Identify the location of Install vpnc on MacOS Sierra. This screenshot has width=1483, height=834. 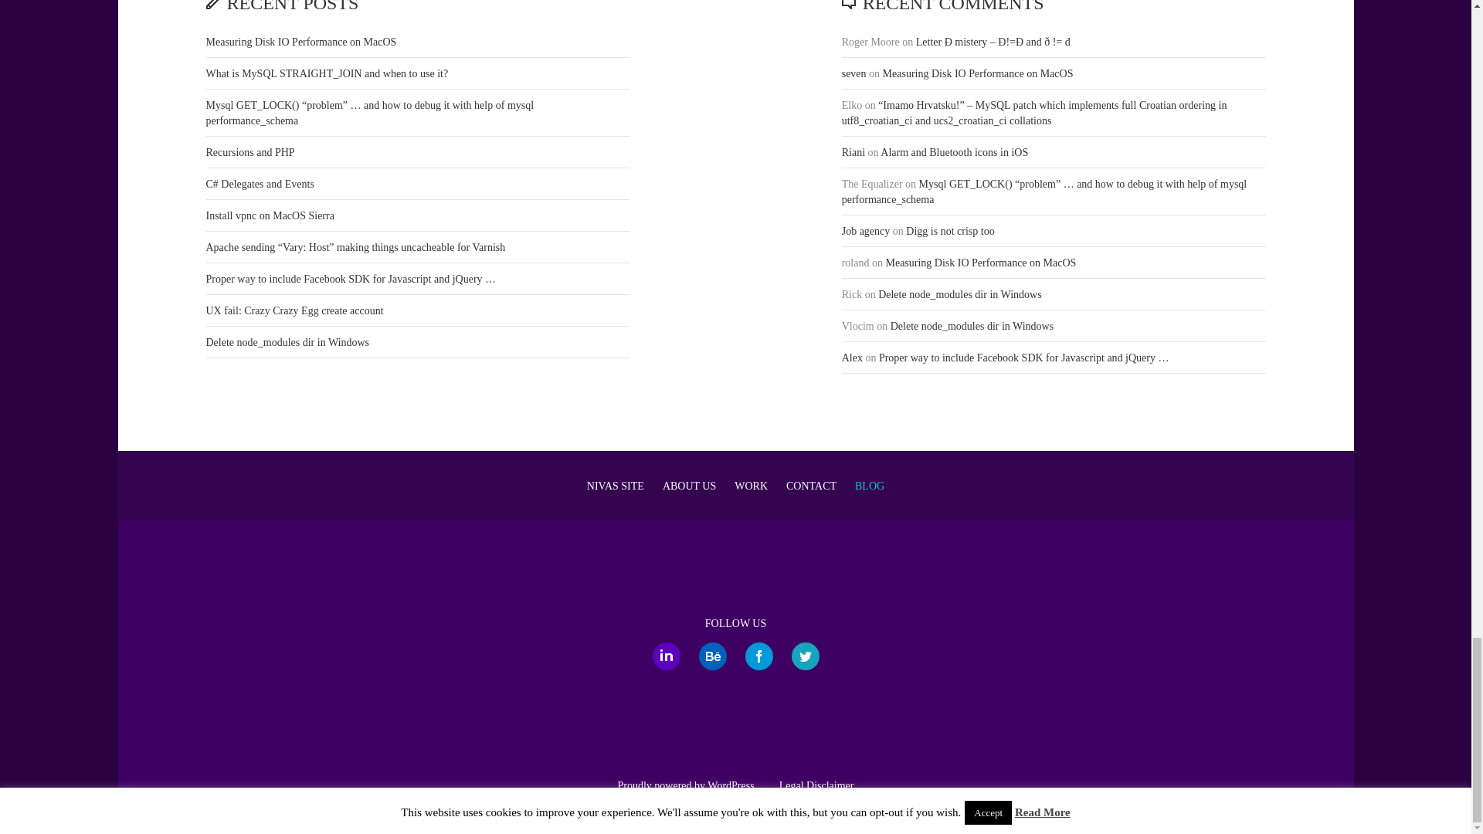
(270, 216).